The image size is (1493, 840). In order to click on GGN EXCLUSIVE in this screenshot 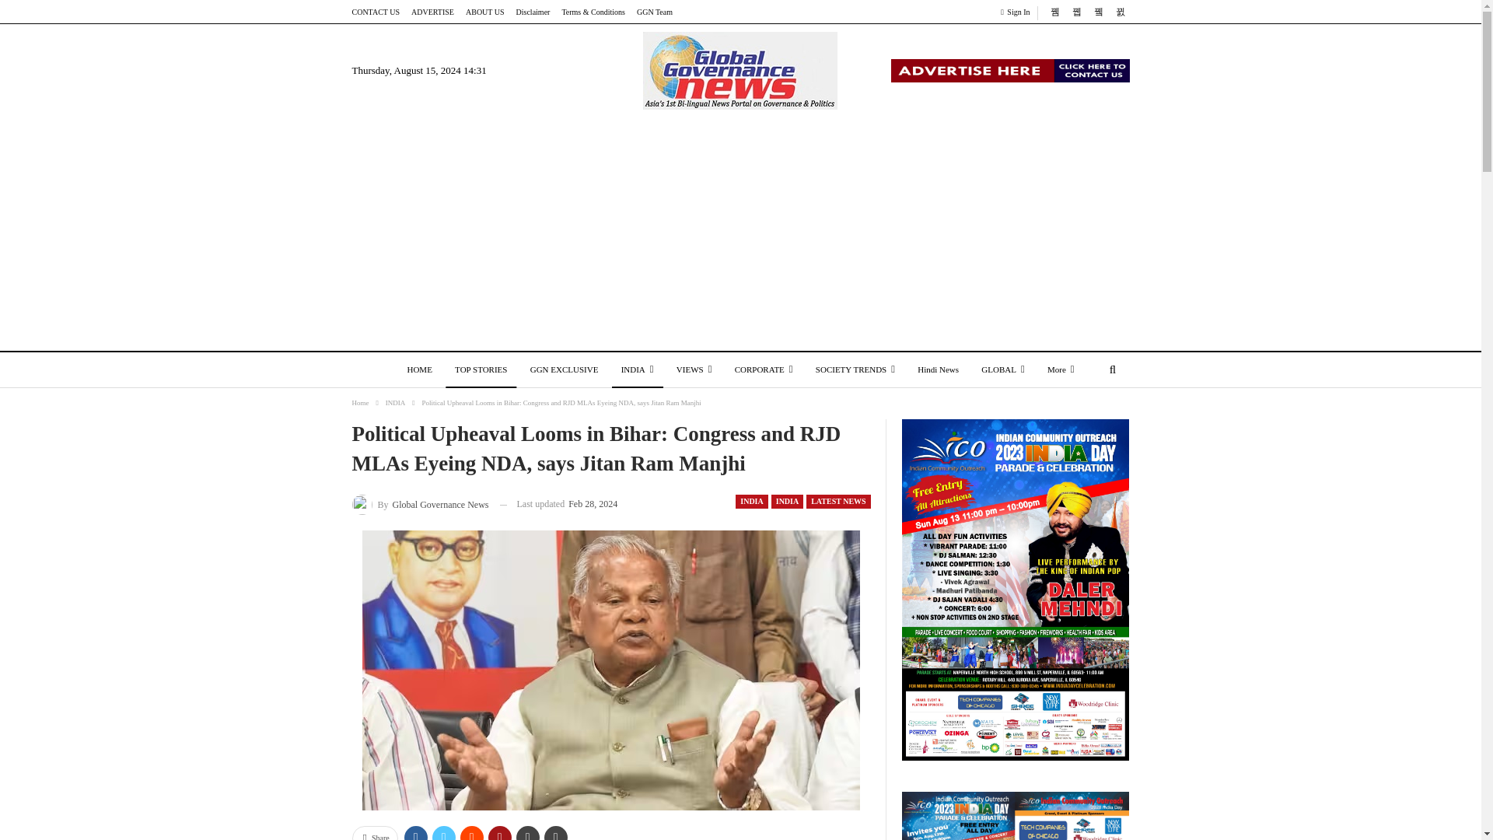, I will do `click(565, 370)`.